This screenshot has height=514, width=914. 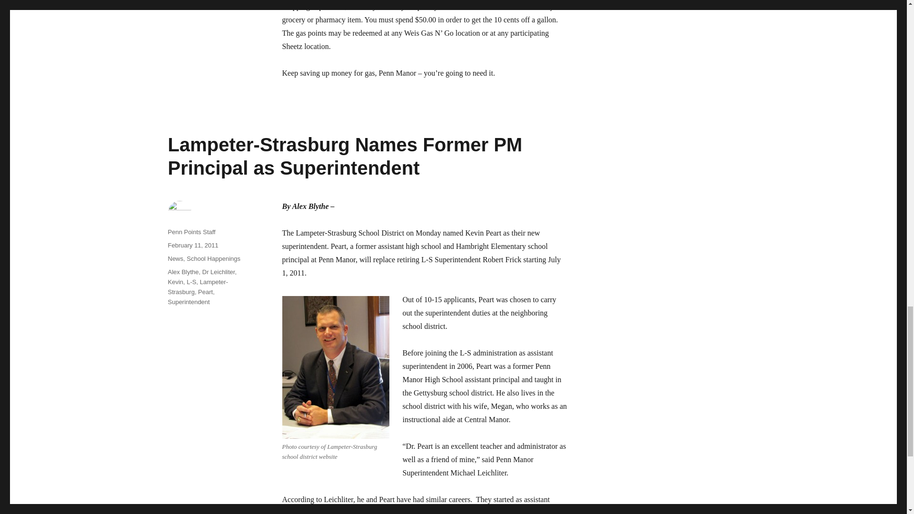 I want to click on Dr Leichliter, so click(x=218, y=271).